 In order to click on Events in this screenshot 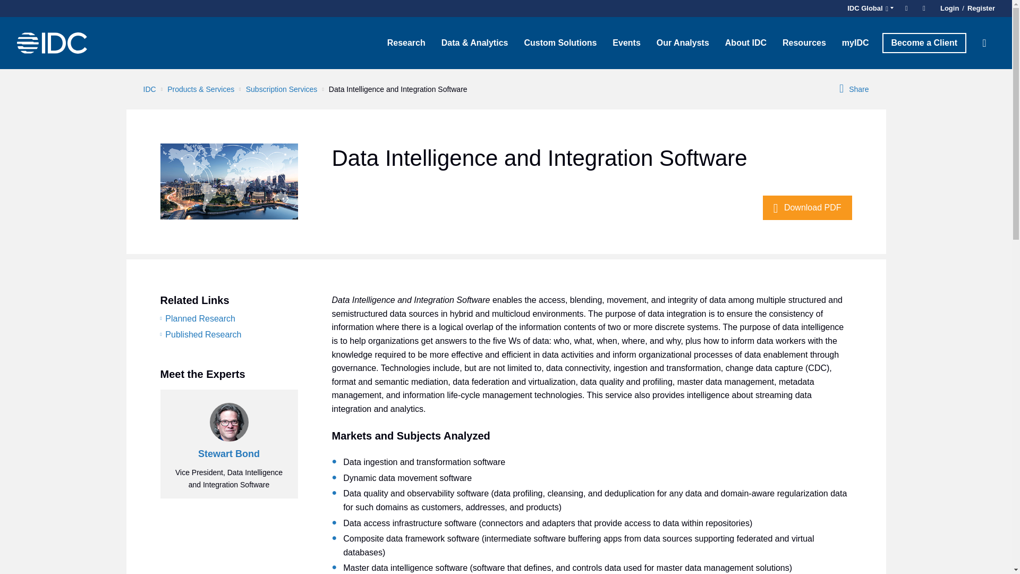, I will do `click(626, 43)`.